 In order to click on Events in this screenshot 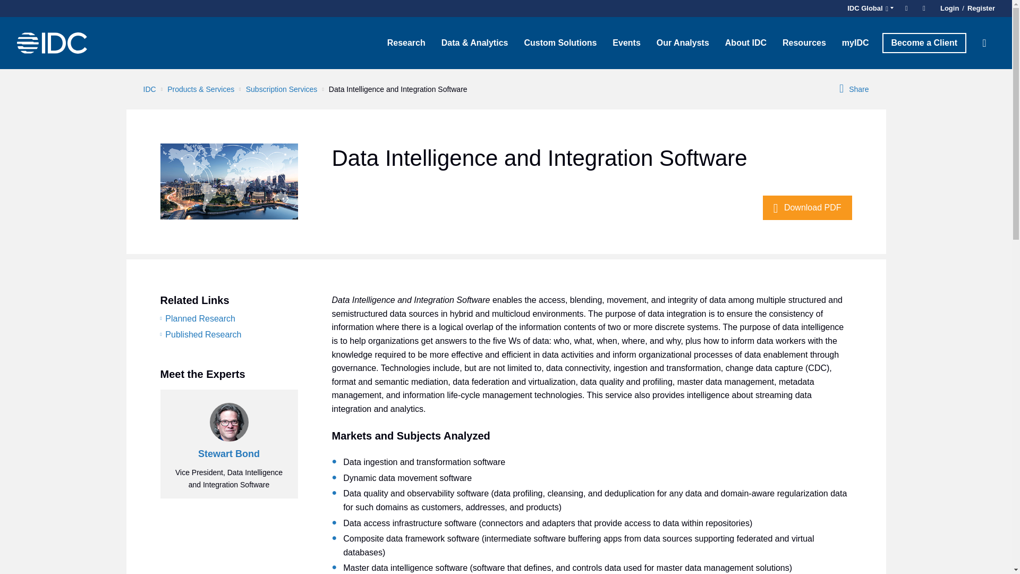, I will do `click(626, 43)`.